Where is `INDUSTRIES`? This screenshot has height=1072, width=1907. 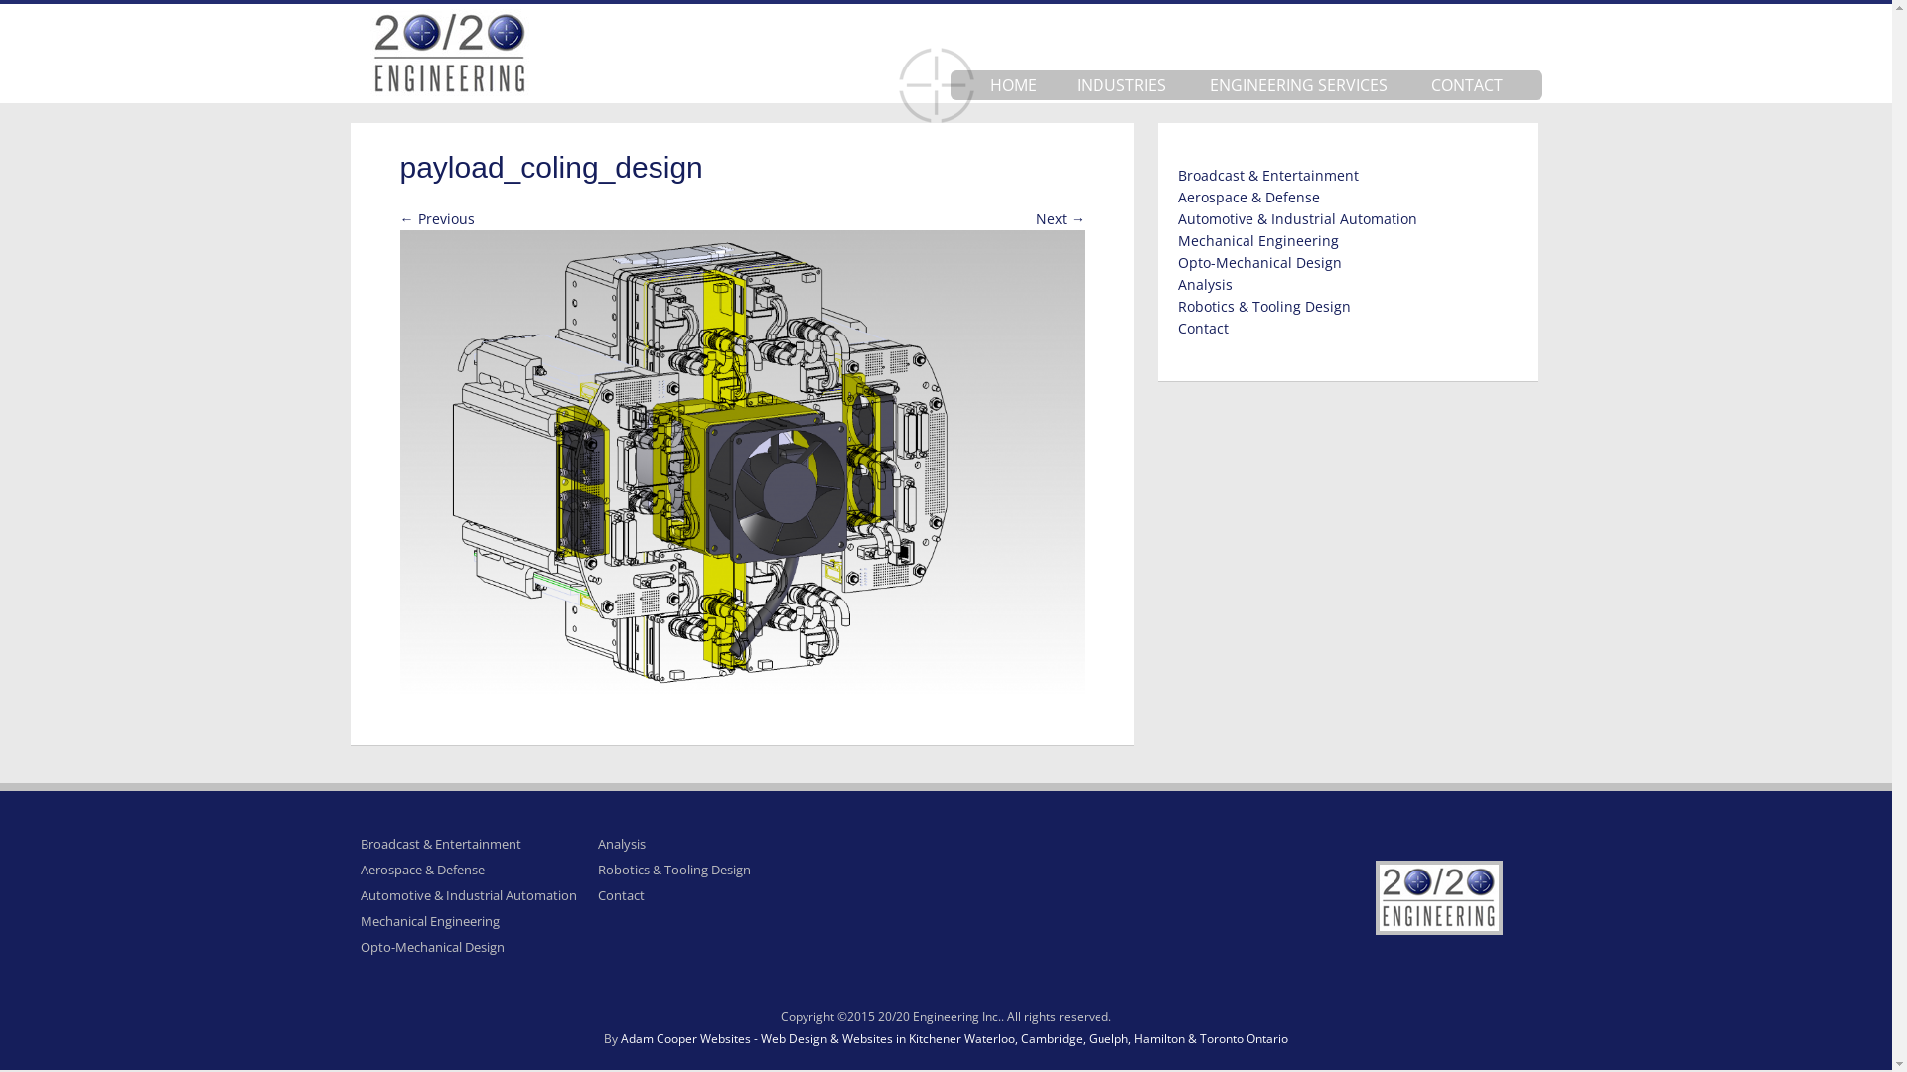
INDUSTRIES is located at coordinates (1121, 85).